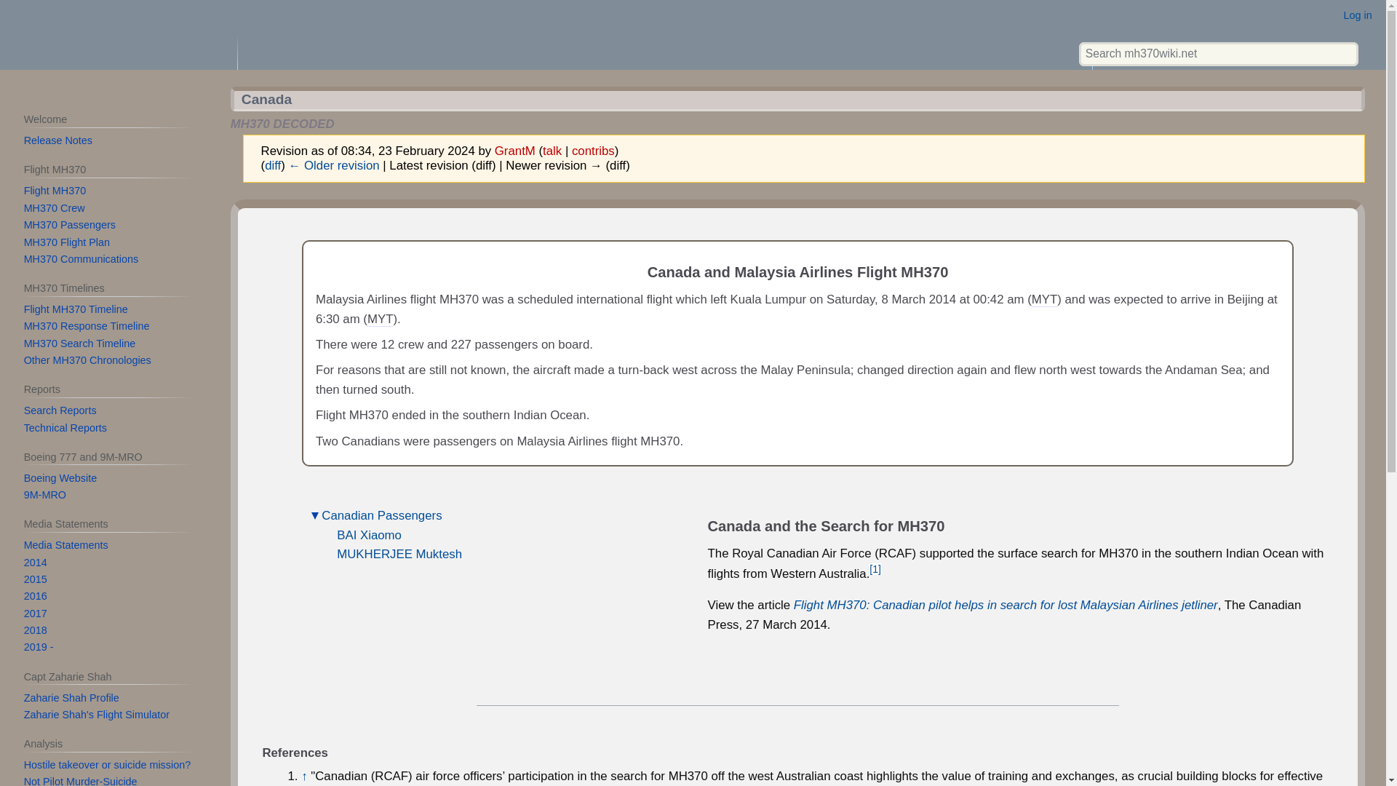 The width and height of the screenshot is (1397, 786). What do you see at coordinates (1345, 54) in the screenshot?
I see `Search` at bounding box center [1345, 54].